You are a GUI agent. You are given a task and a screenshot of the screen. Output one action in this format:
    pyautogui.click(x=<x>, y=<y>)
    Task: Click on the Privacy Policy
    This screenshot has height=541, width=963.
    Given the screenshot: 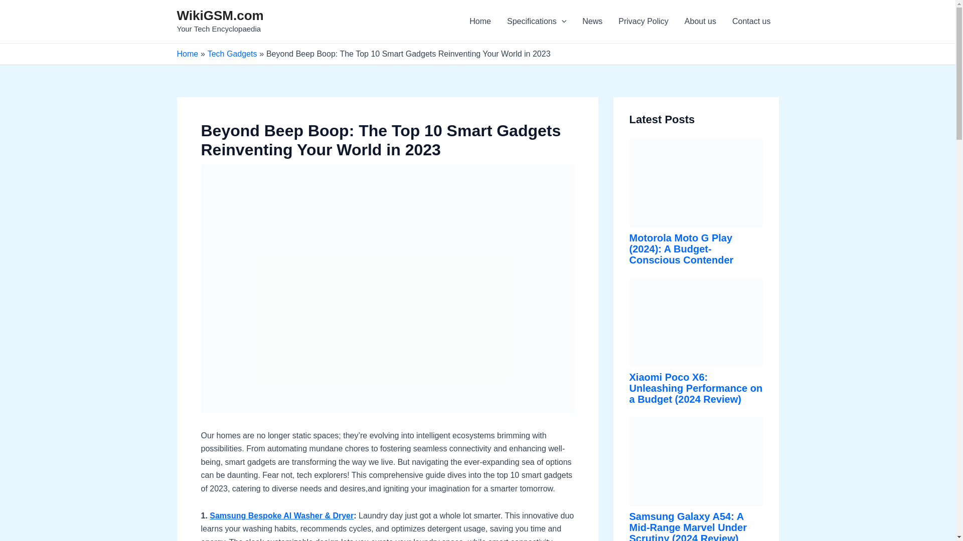 What is the action you would take?
    pyautogui.click(x=644, y=22)
    